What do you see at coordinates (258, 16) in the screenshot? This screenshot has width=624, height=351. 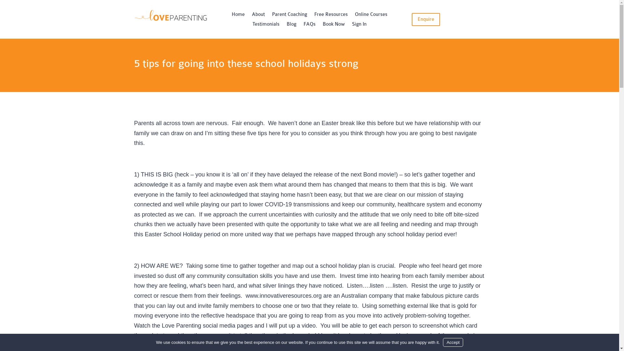 I see `About` at bounding box center [258, 16].